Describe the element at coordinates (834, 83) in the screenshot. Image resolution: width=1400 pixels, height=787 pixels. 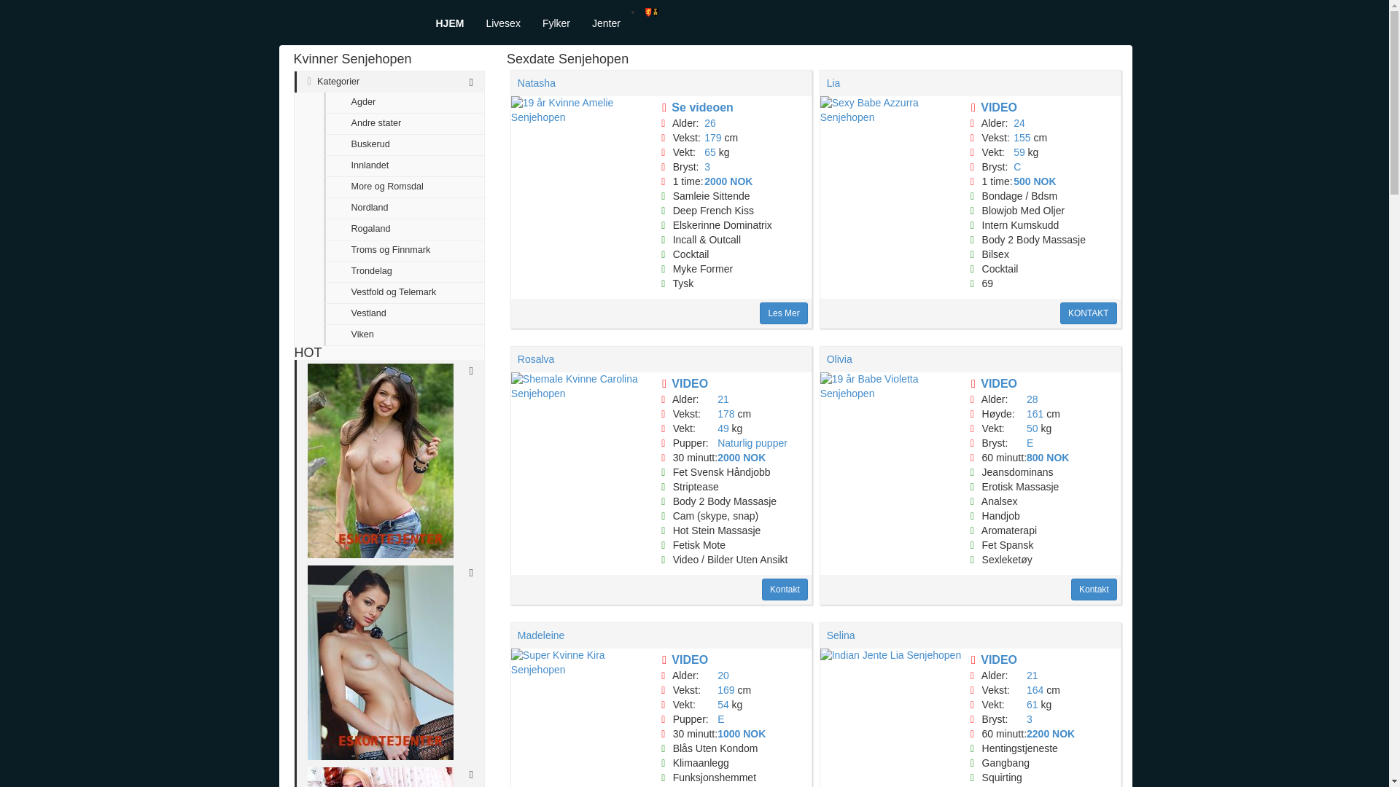
I see `Lia` at that location.